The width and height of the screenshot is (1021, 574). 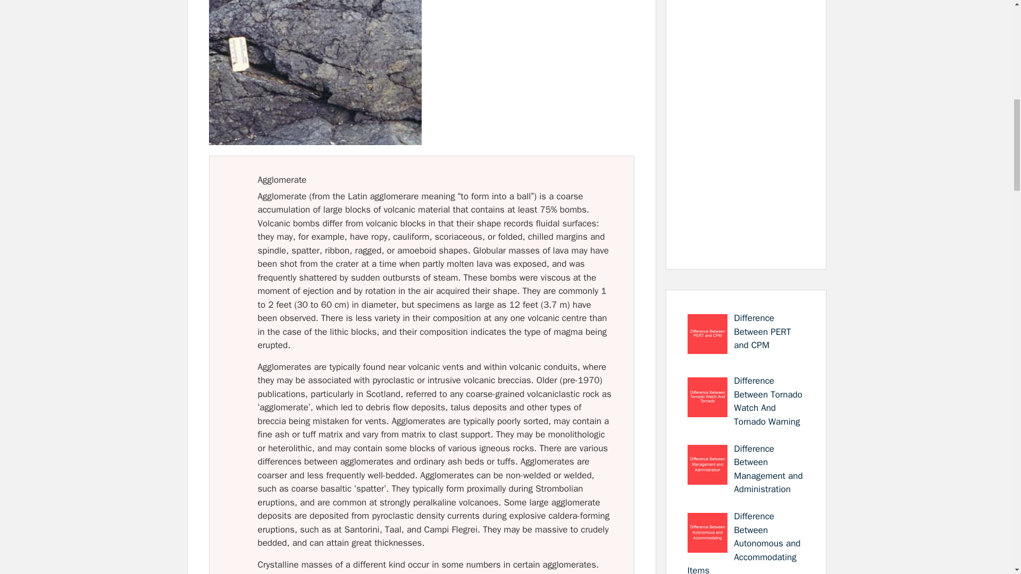 I want to click on Difference Between Management and Administration, so click(x=768, y=469).